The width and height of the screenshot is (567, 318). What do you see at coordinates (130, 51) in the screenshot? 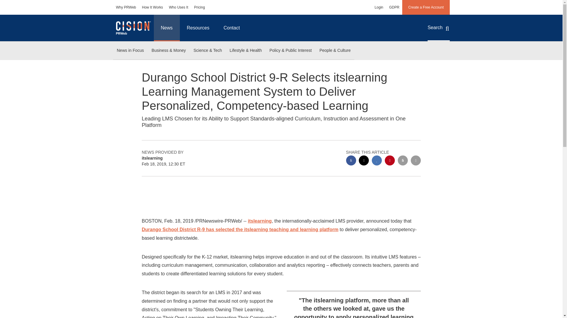
I see `News in Focus` at bounding box center [130, 51].